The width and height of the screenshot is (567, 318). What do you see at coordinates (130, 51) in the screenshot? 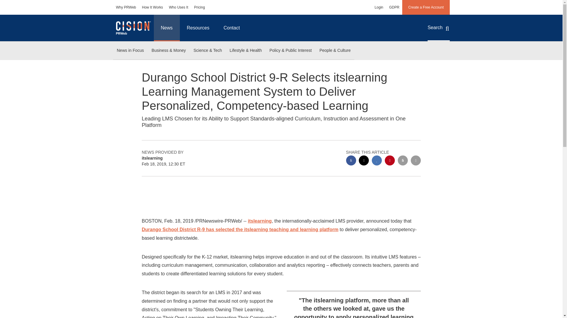
I see `News in Focus` at bounding box center [130, 51].